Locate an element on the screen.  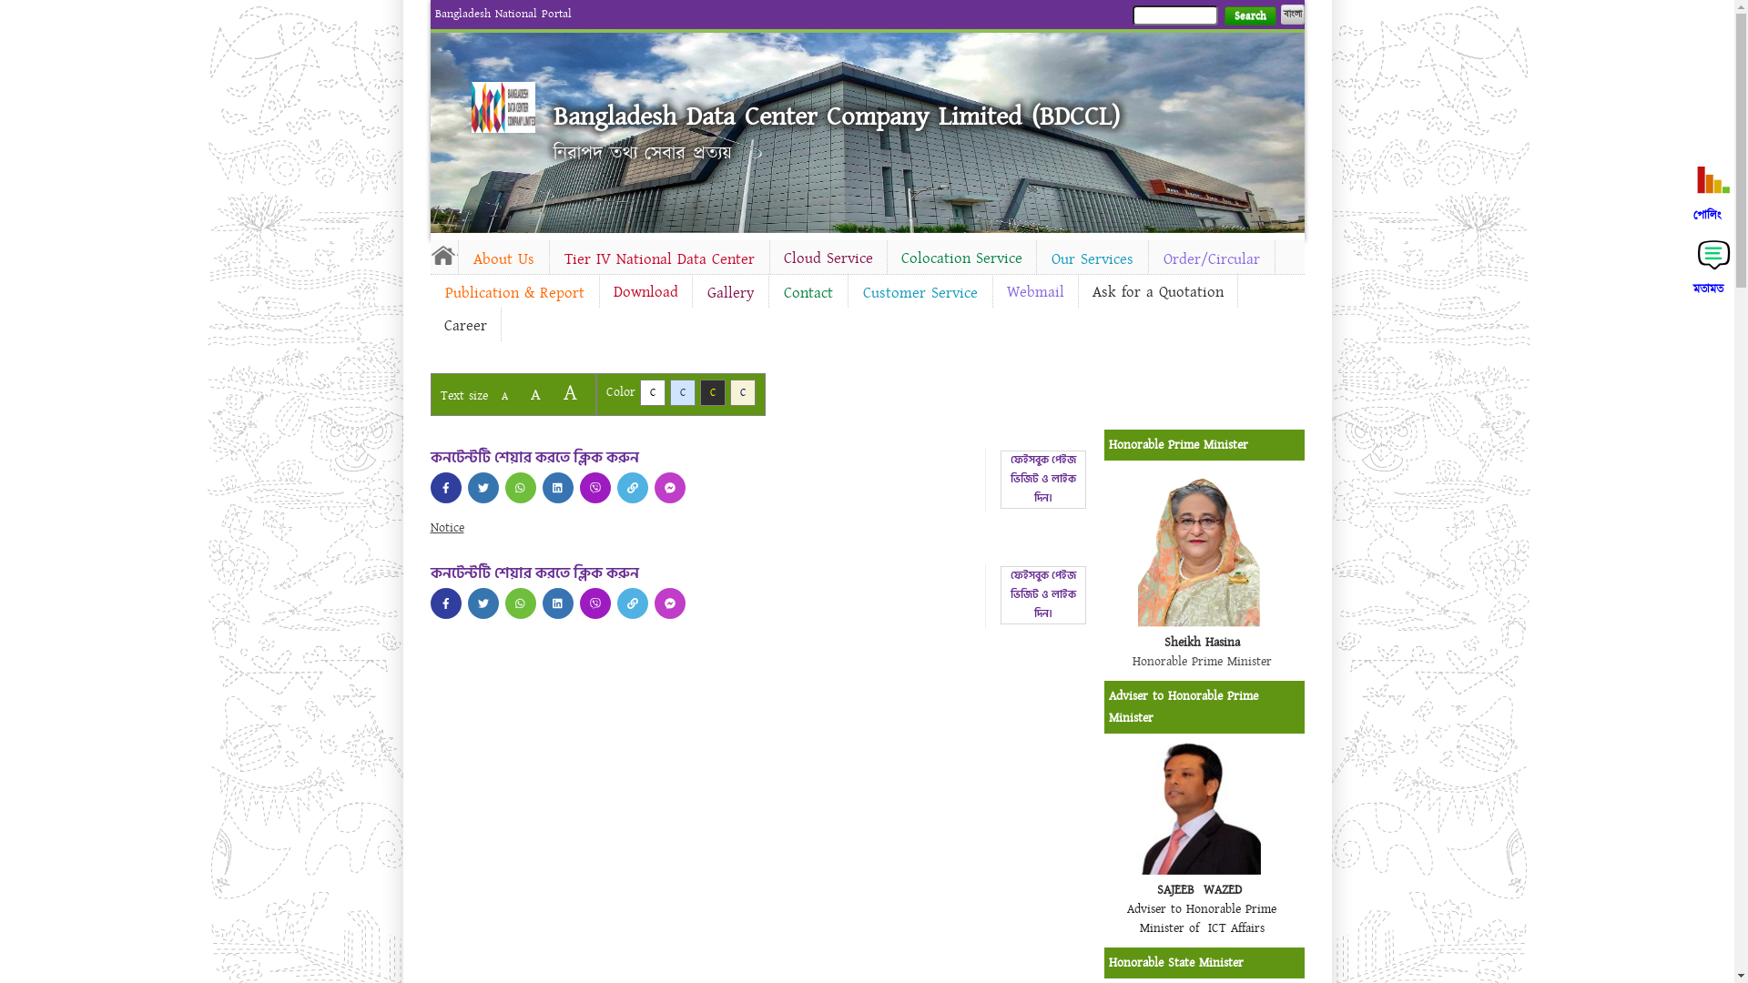
A is located at coordinates (504, 397).